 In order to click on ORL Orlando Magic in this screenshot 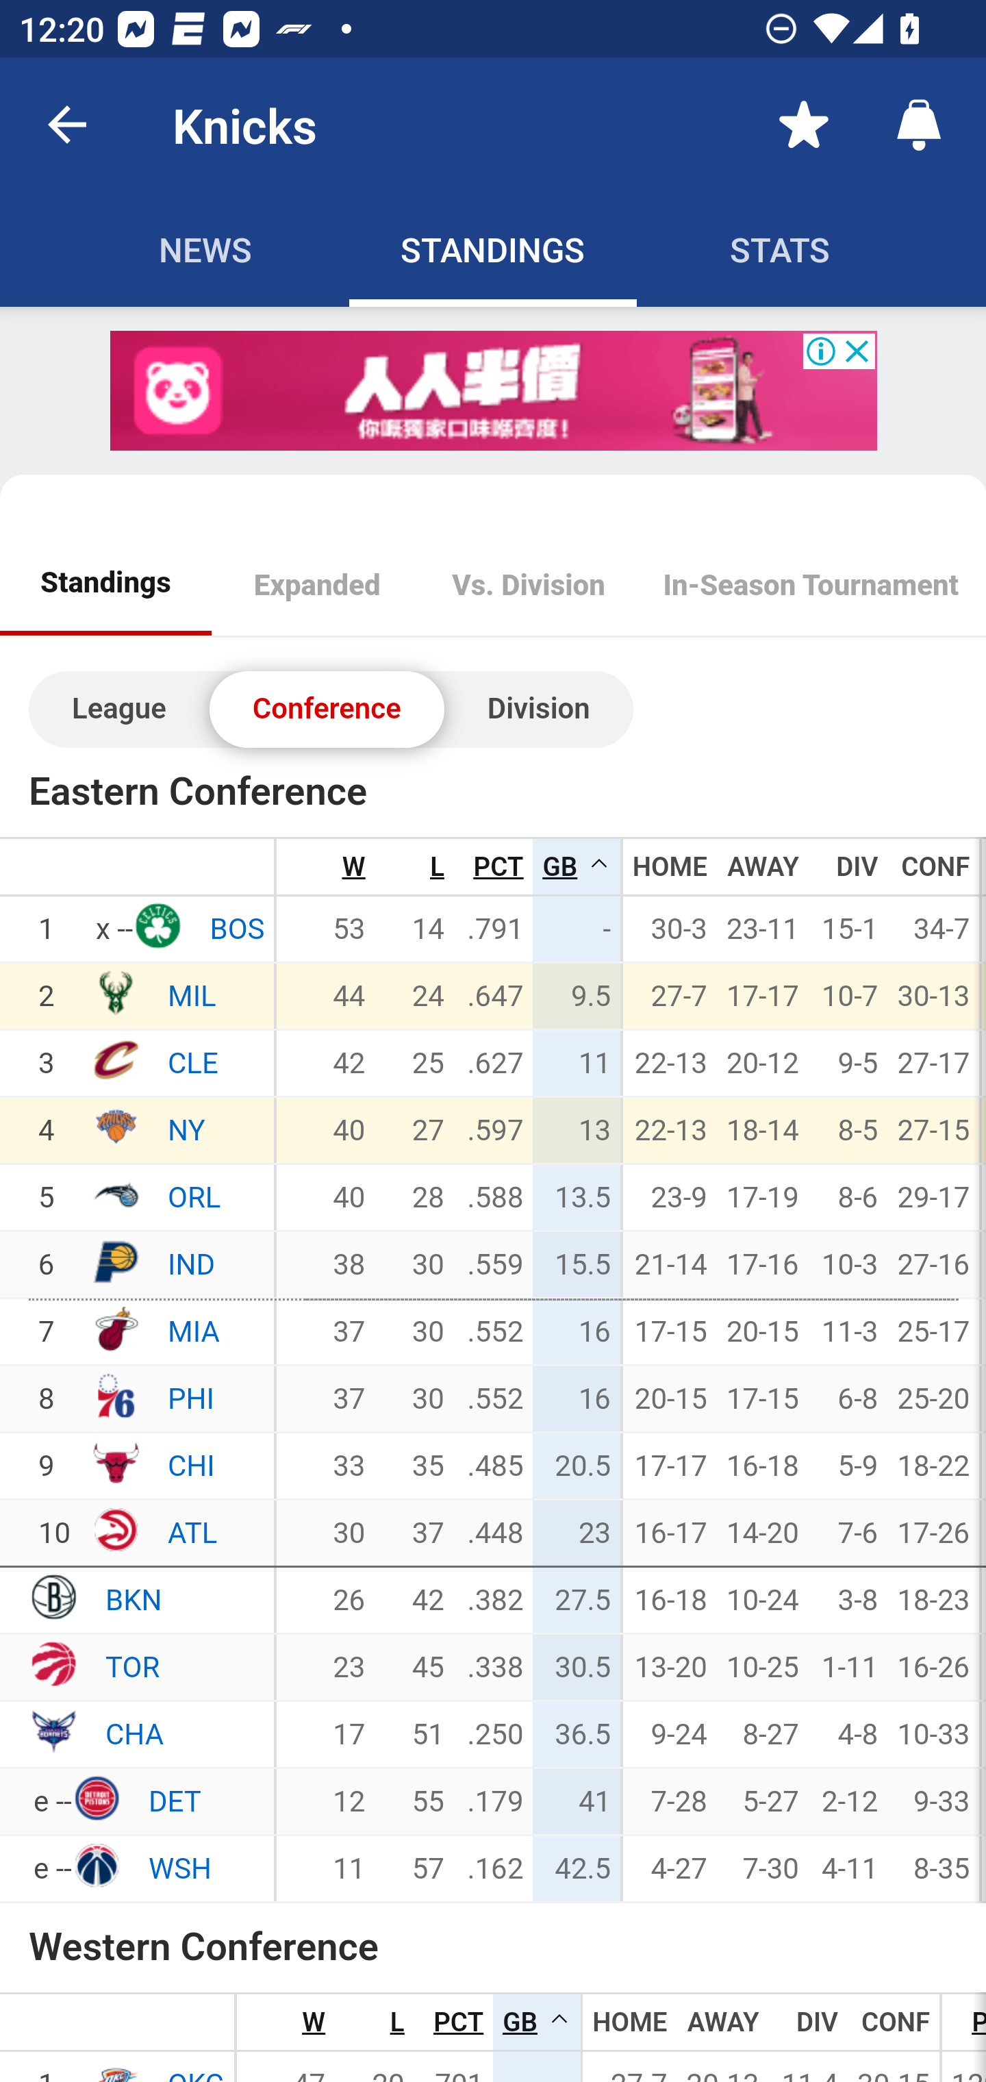, I will do `click(194, 1197)`.